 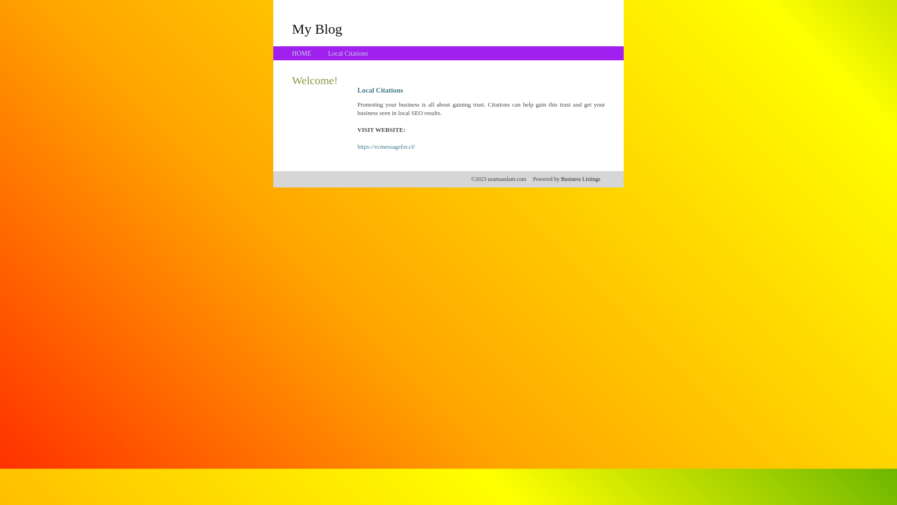 I want to click on Local Citations, so click(x=348, y=53).